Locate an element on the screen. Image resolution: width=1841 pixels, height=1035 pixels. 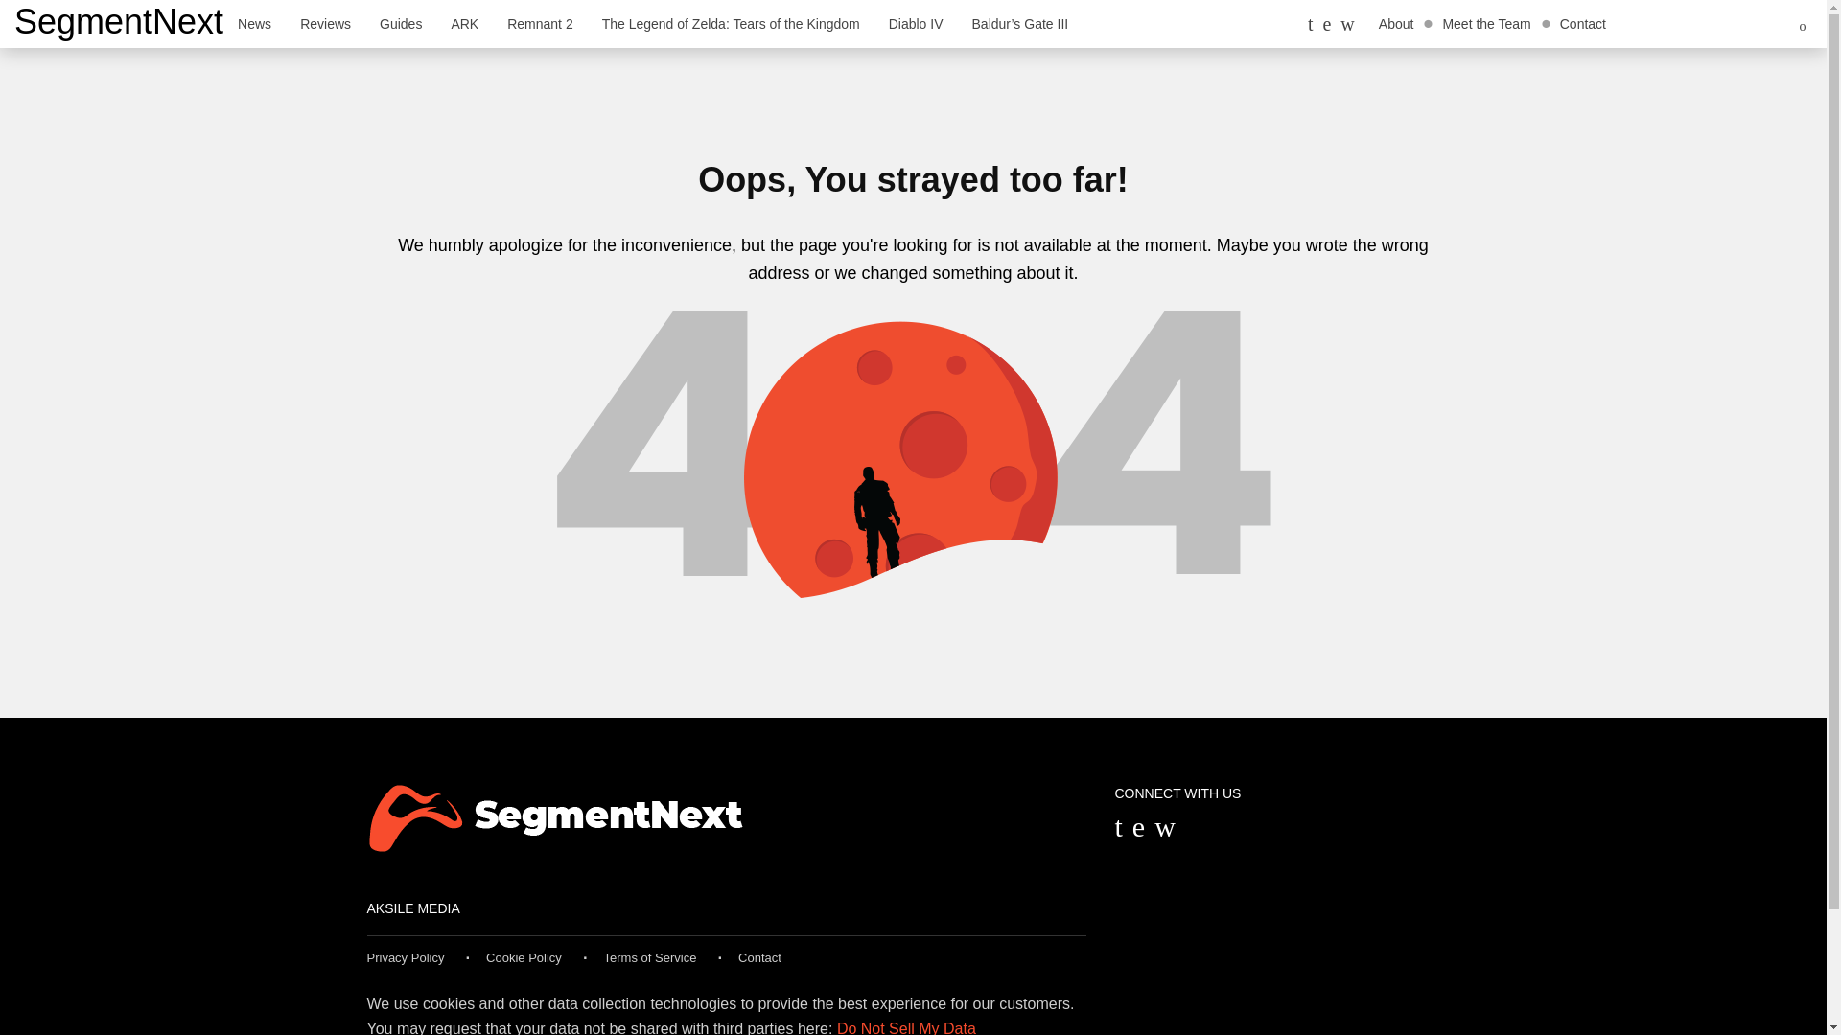
Guides is located at coordinates (401, 23).